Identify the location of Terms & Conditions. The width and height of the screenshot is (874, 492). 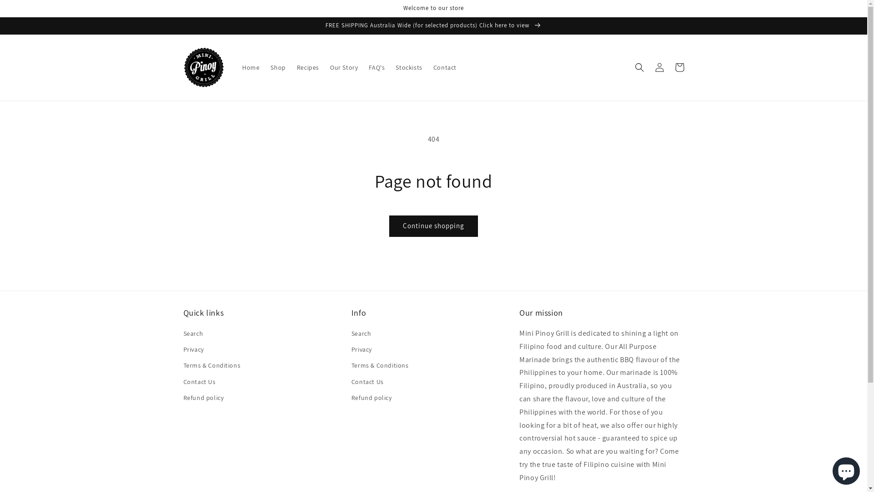
(380, 365).